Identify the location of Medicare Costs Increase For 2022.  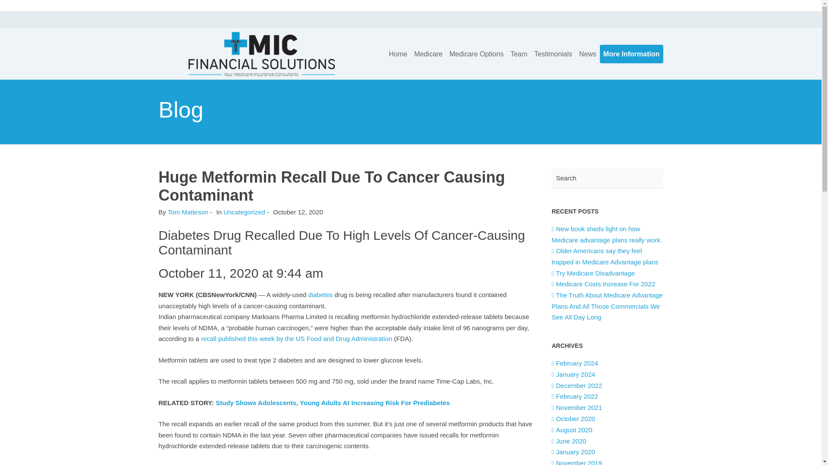
(603, 284).